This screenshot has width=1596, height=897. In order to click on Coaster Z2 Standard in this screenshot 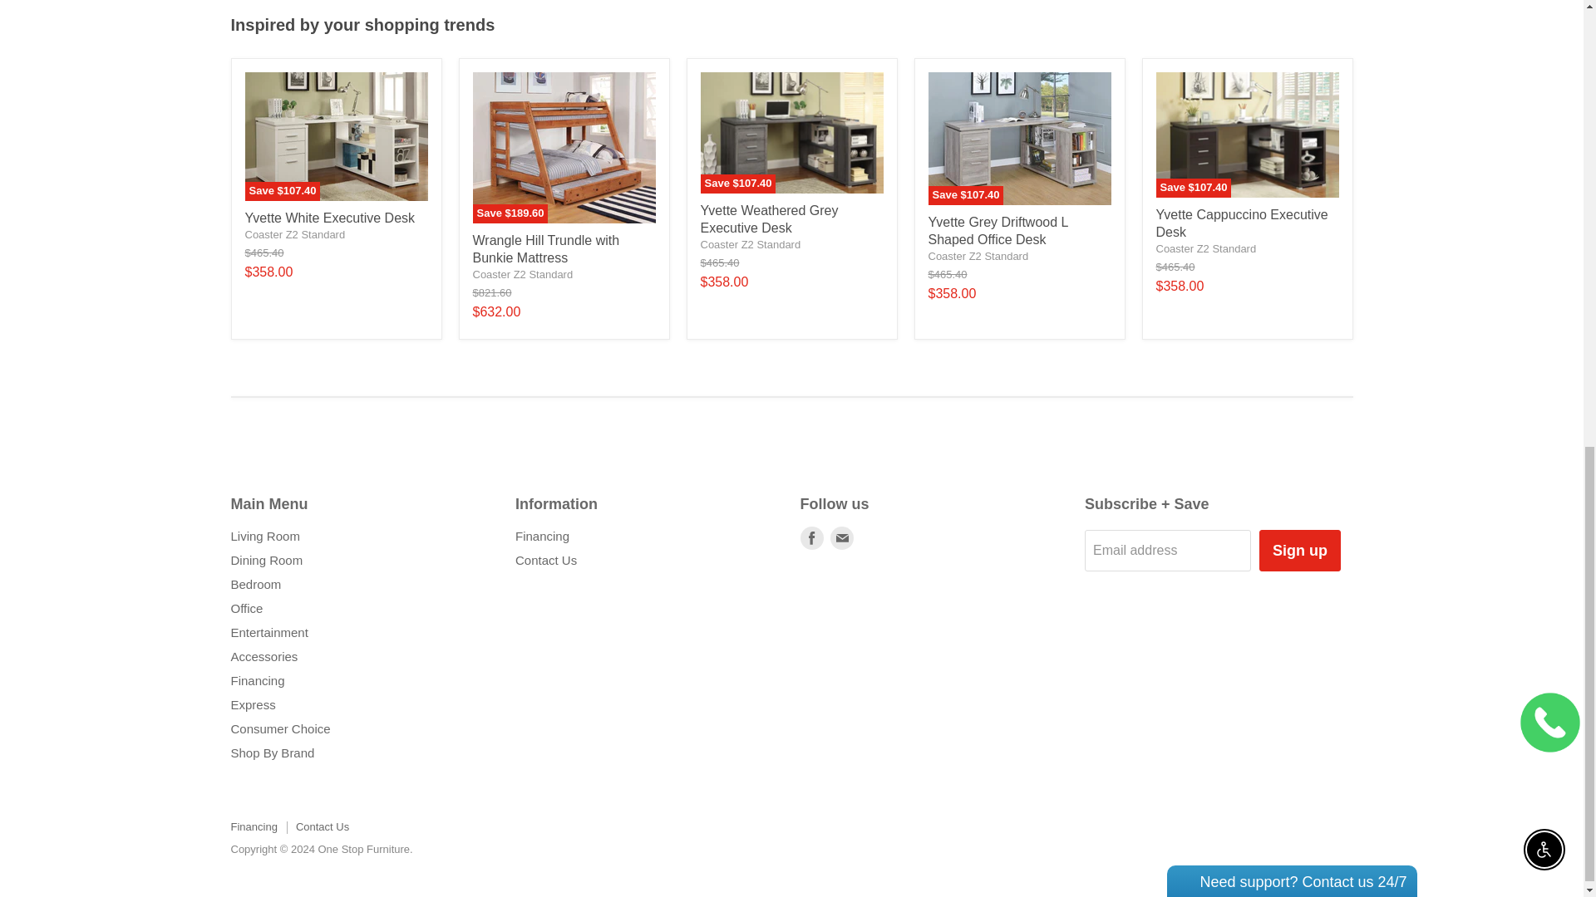, I will do `click(294, 234)`.